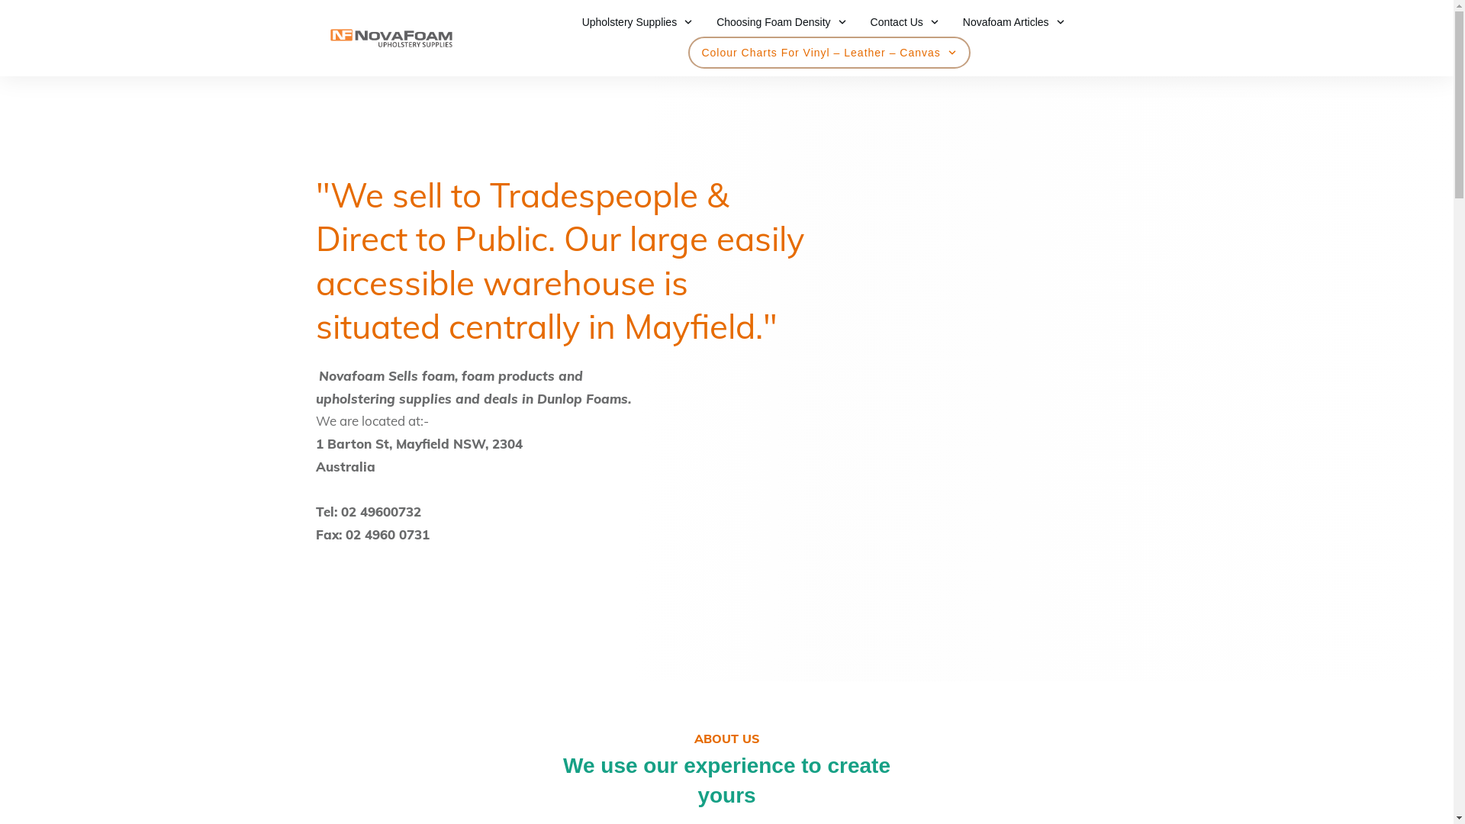 The height and width of the screenshot is (824, 1465). I want to click on Choosing Foam Density, so click(781, 22).